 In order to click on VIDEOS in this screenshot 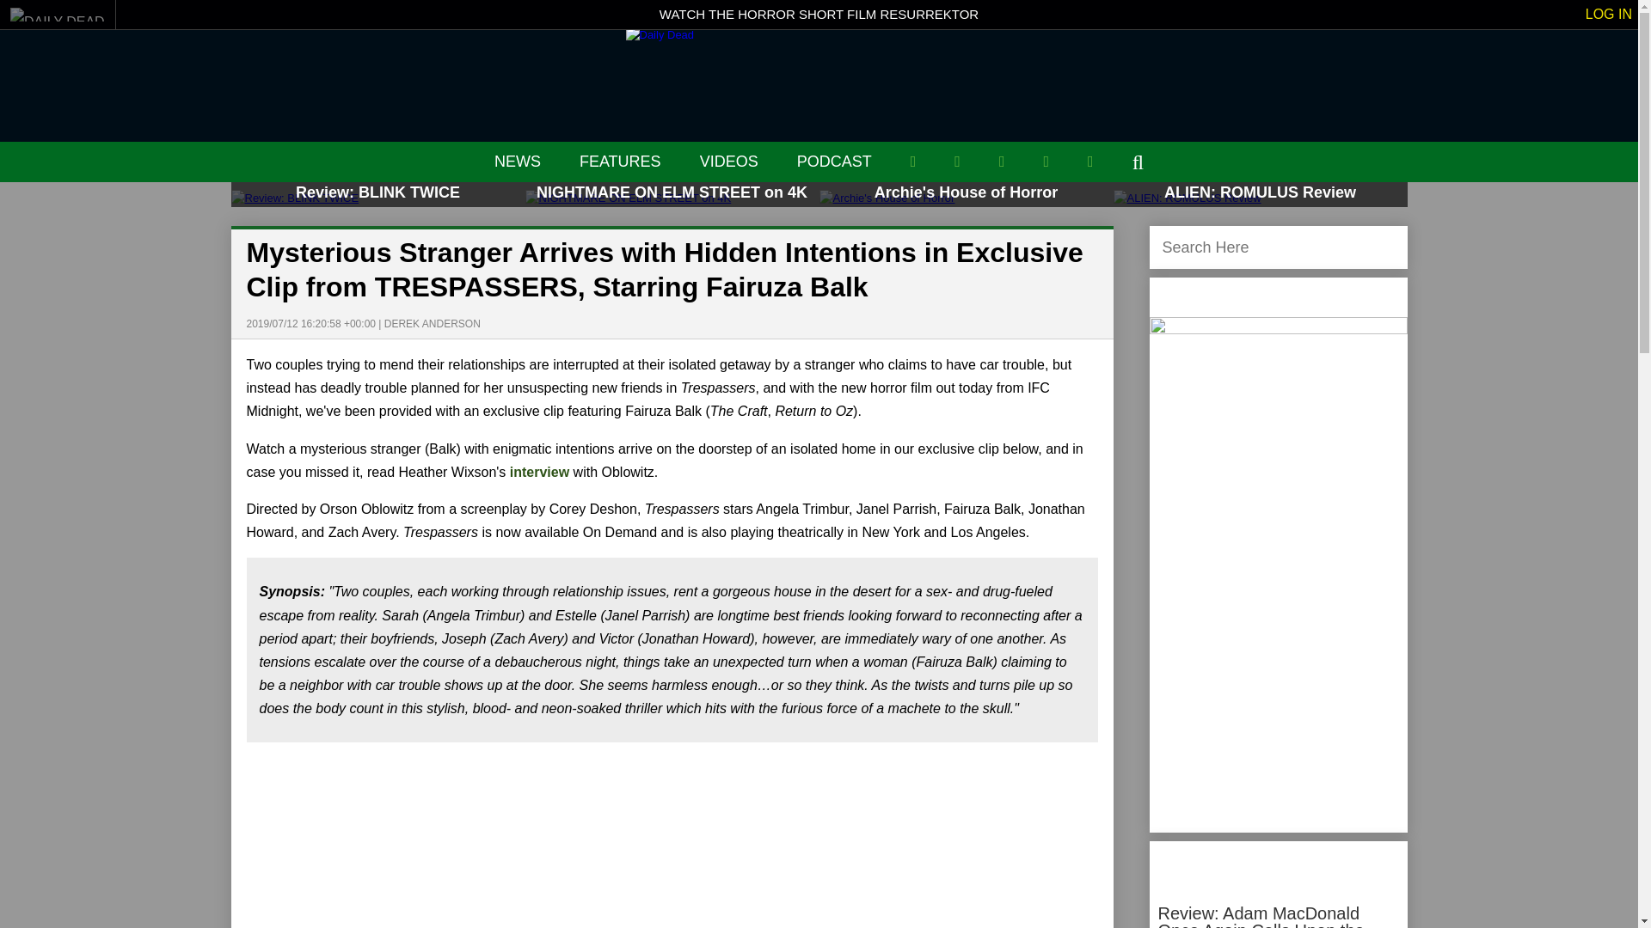, I will do `click(729, 162)`.